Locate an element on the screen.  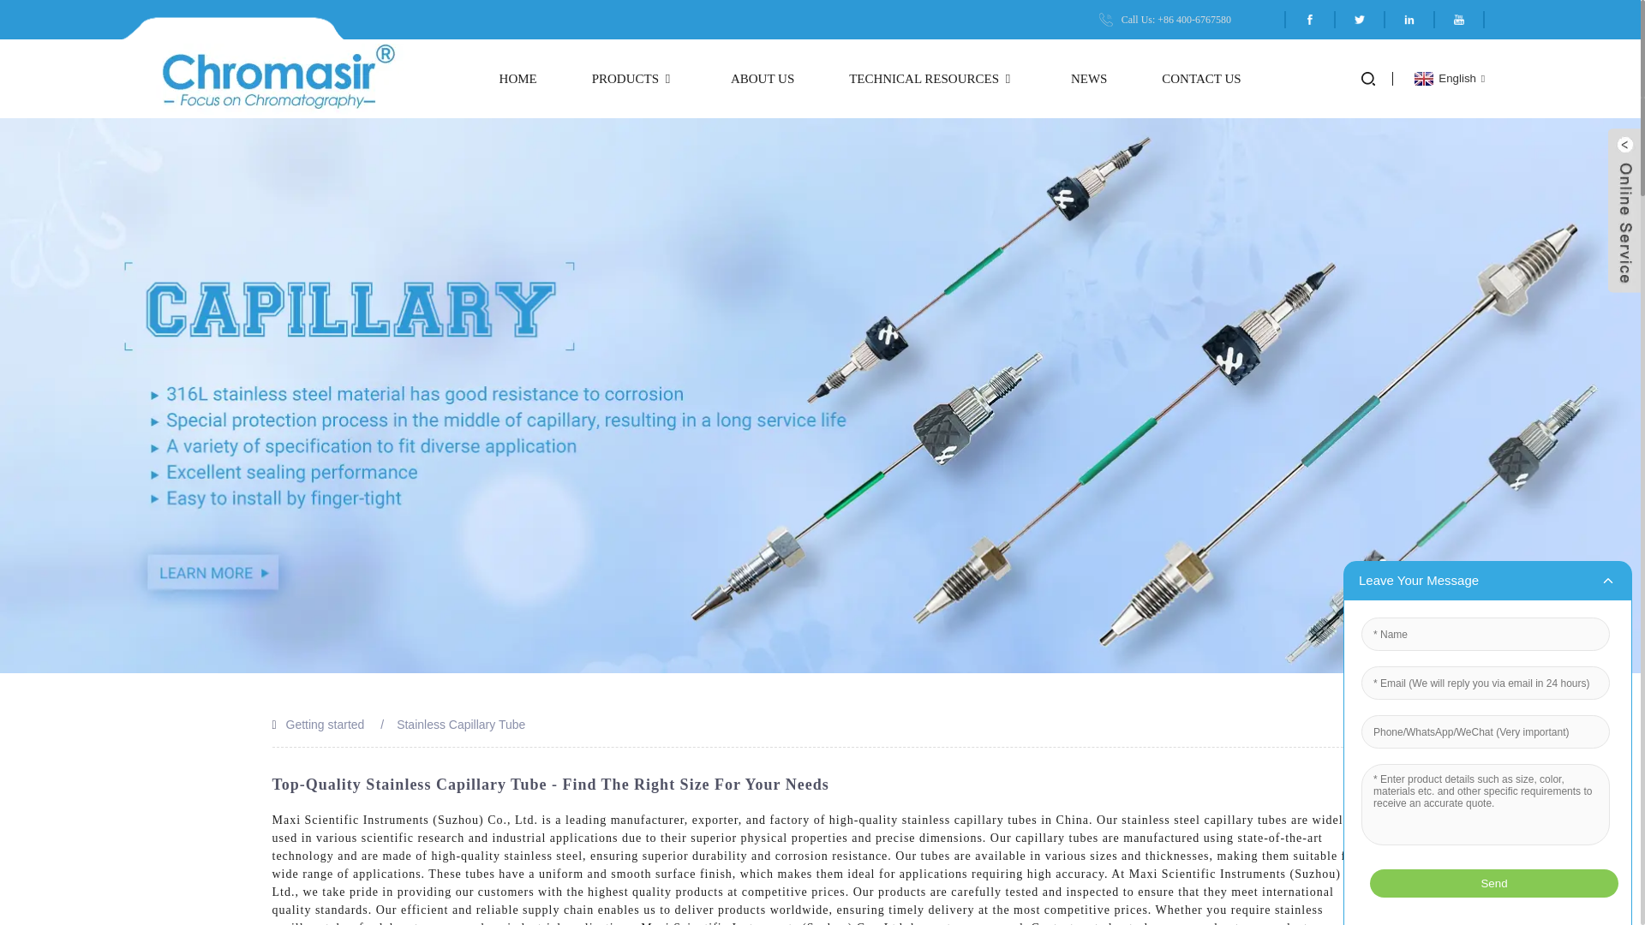
HOME is located at coordinates (518, 79).